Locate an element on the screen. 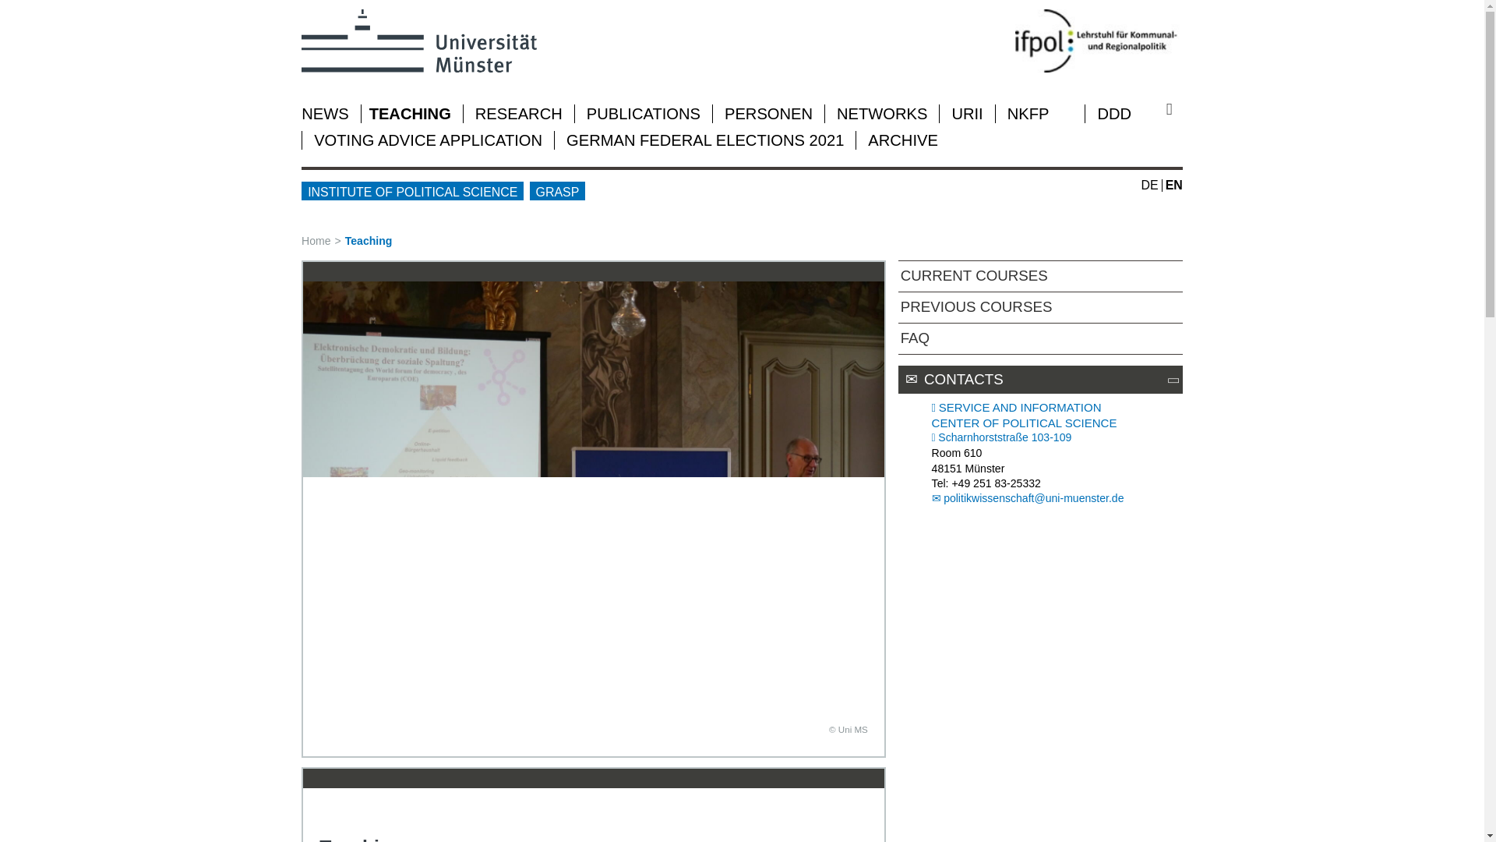  ::Link will be opened in a new window is located at coordinates (1002, 437).